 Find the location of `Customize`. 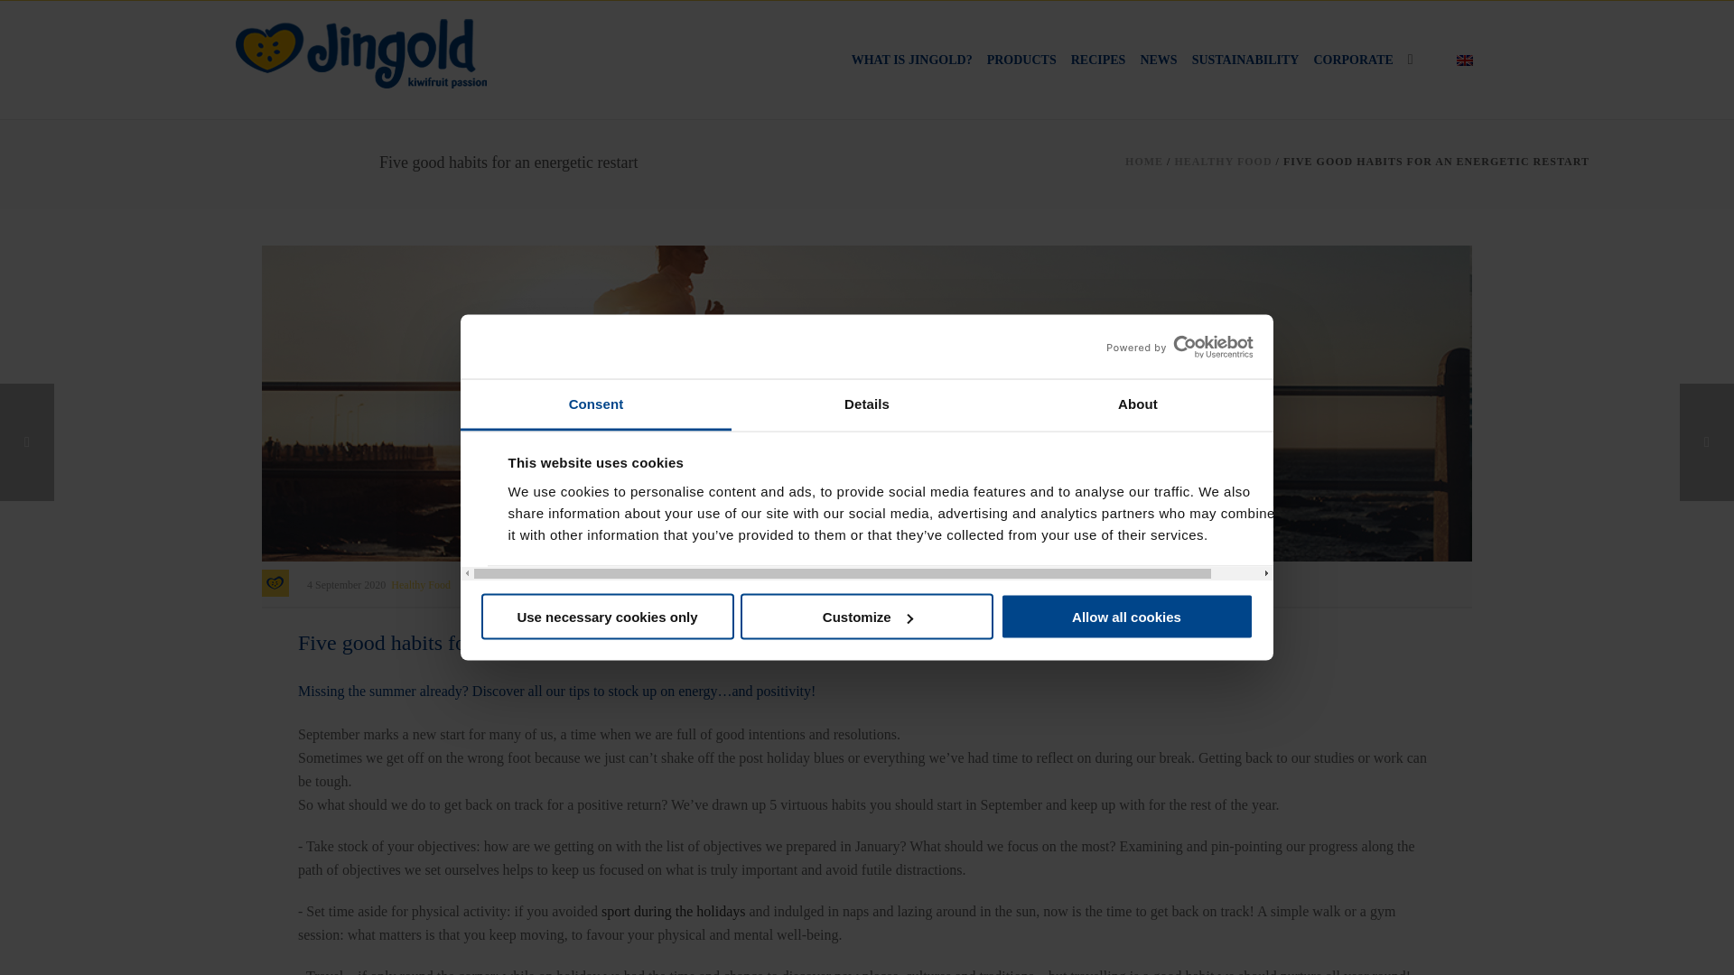

Customize is located at coordinates (867, 616).